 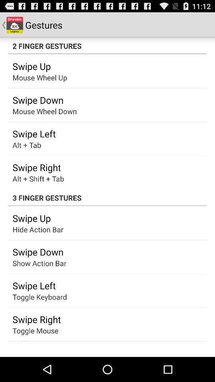 What do you see at coordinates (32, 263) in the screenshot?
I see `swipe until hide mouse` at bounding box center [32, 263].